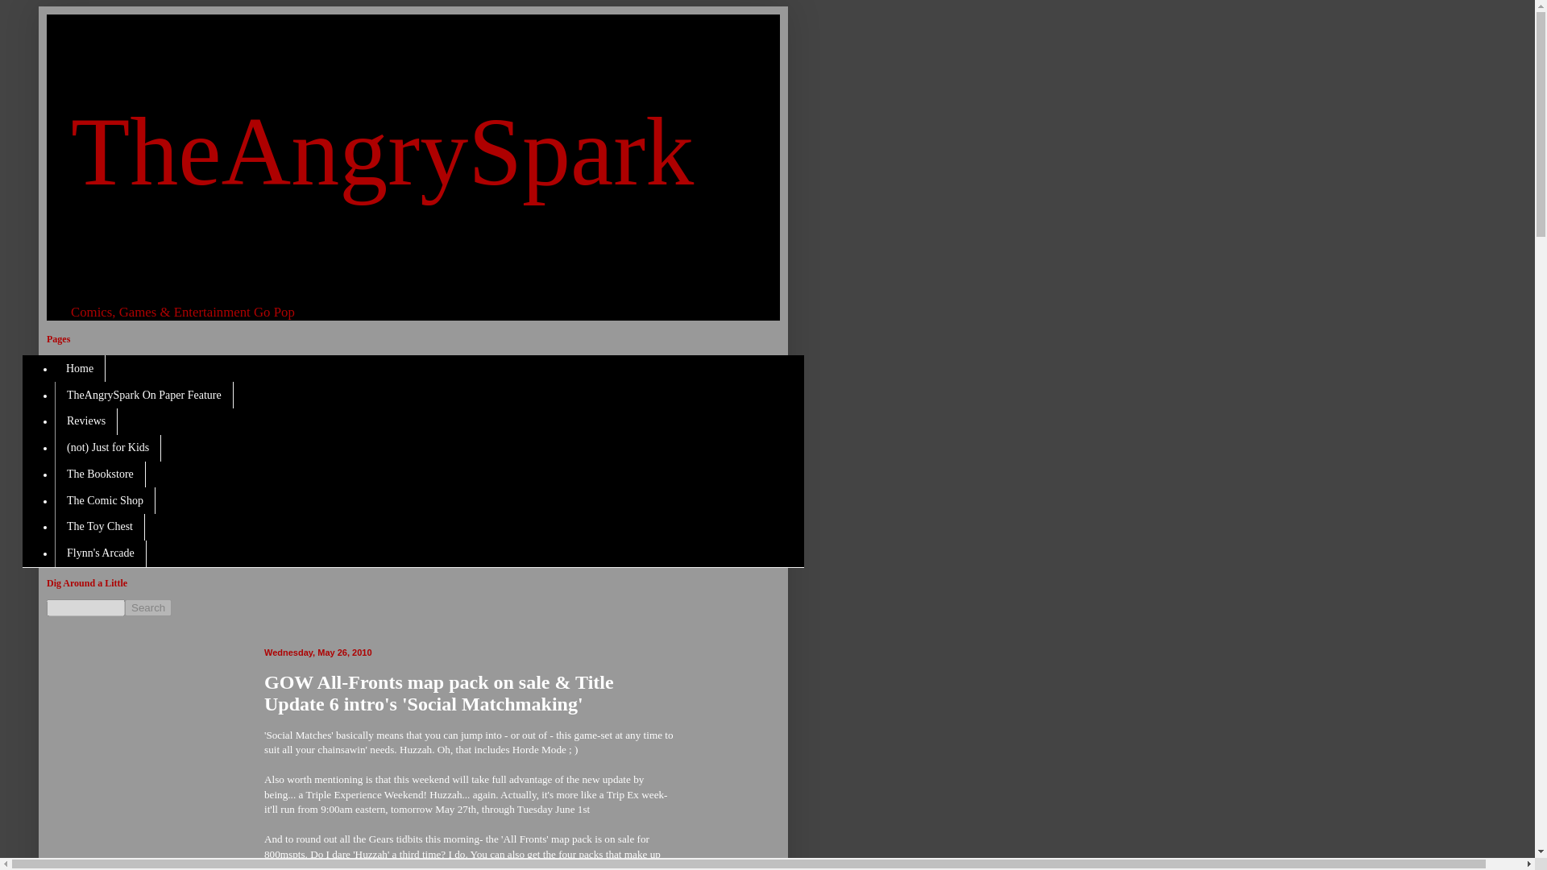  What do you see at coordinates (79, 368) in the screenshot?
I see `Home` at bounding box center [79, 368].